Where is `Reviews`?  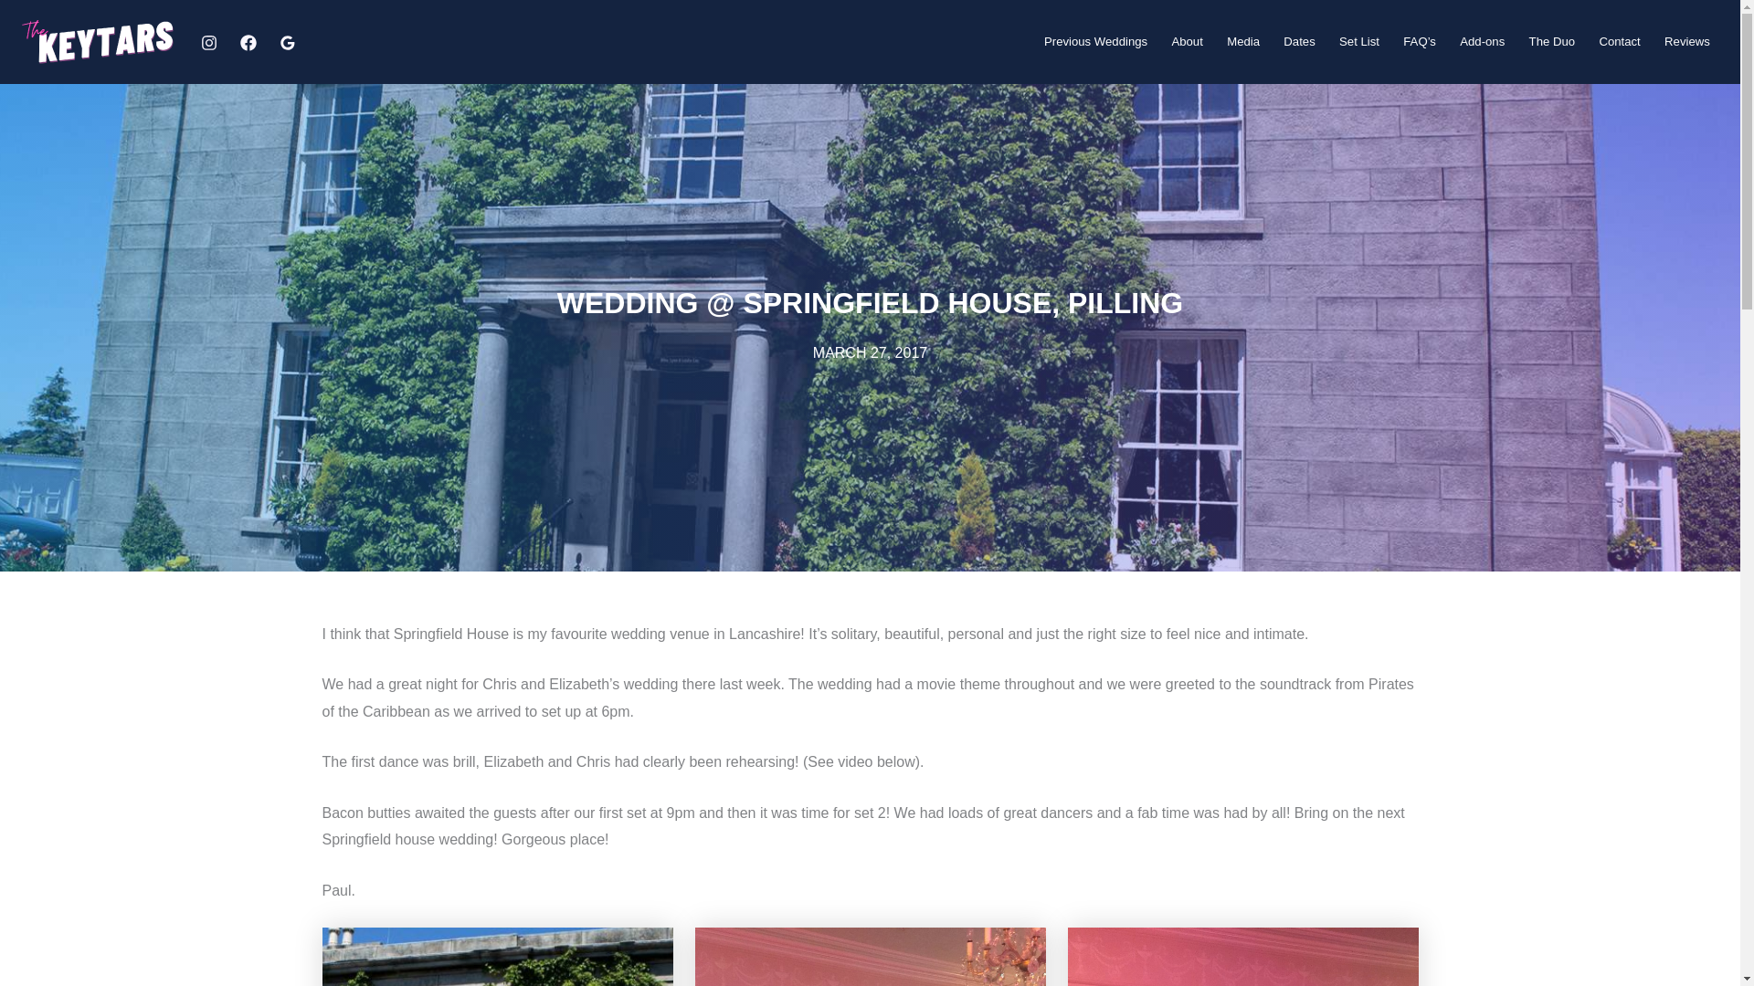 Reviews is located at coordinates (1686, 42).